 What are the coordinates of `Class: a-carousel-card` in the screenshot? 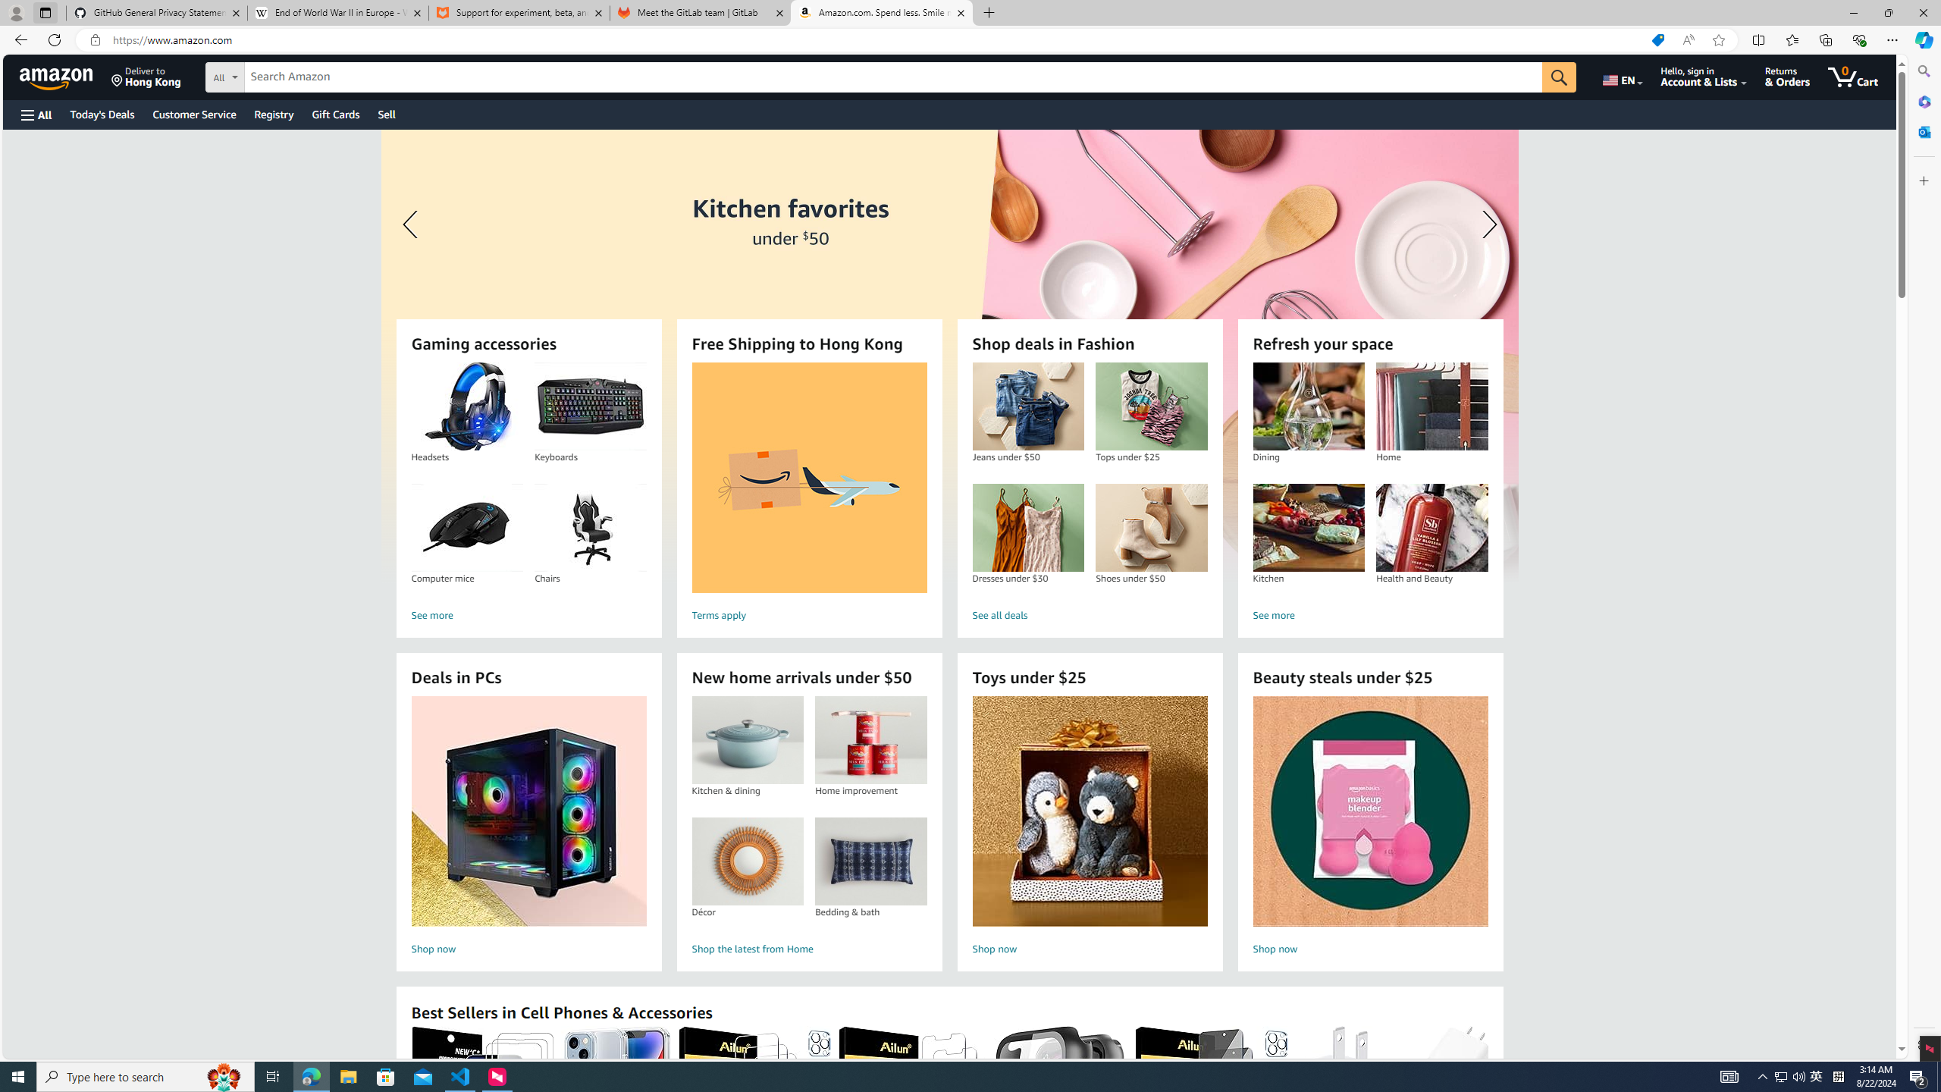 It's located at (949, 356).